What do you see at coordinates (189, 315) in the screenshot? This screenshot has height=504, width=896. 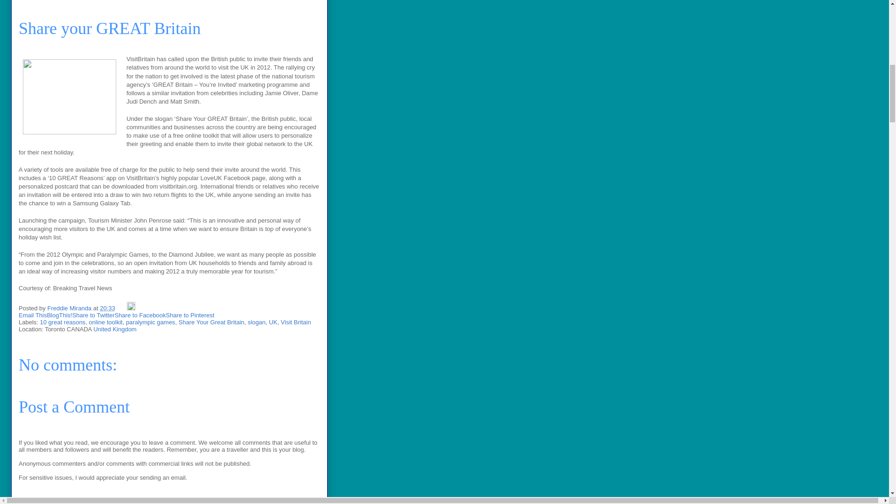 I see `Share to Pinterest` at bounding box center [189, 315].